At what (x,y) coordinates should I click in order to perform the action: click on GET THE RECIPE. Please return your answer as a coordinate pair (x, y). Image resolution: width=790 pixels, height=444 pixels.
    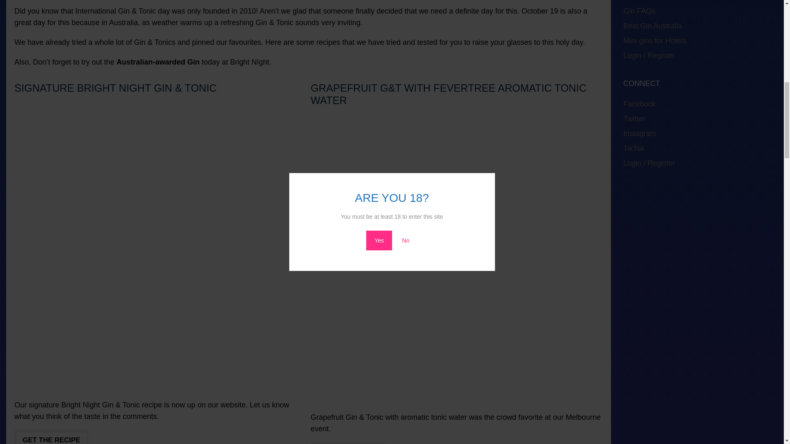
    Looking at the image, I should click on (347, 443).